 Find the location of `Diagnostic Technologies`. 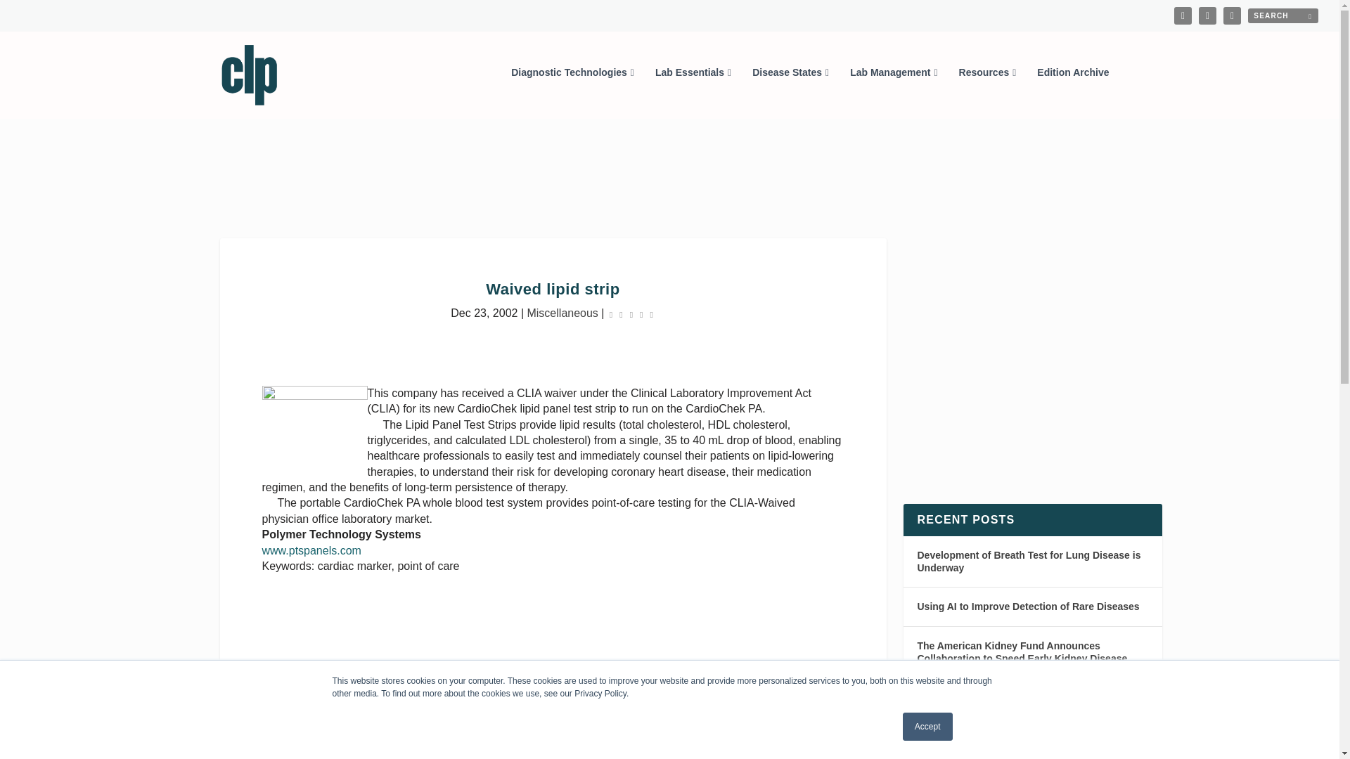

Diagnostic Technologies is located at coordinates (572, 91).